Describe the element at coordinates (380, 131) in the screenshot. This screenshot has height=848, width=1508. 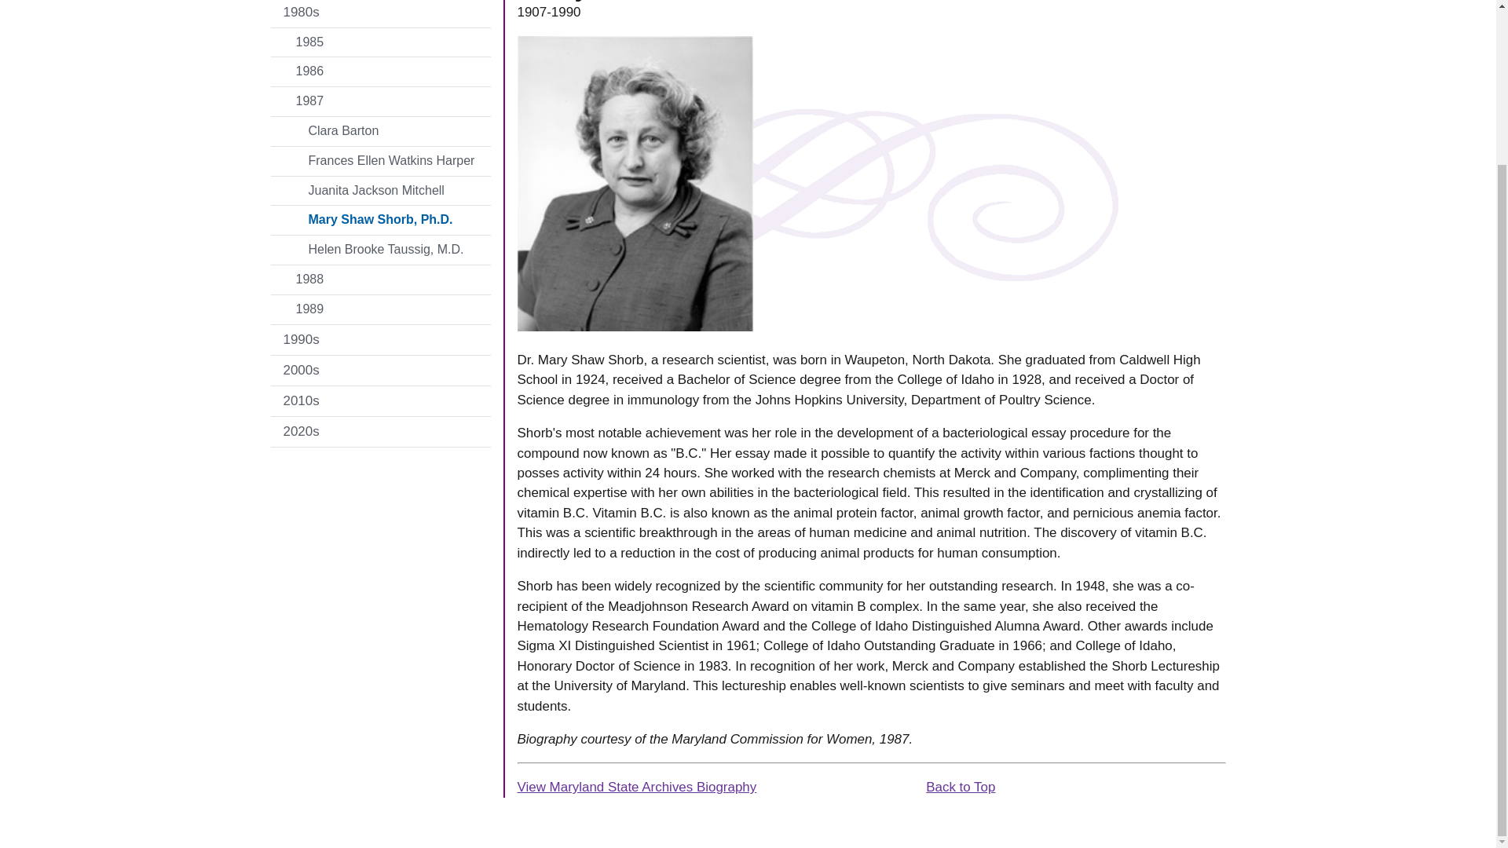
I see `Clara Barton` at that location.